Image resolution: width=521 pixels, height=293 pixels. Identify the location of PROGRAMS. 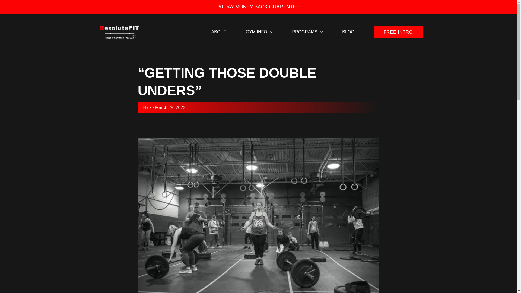
(307, 28).